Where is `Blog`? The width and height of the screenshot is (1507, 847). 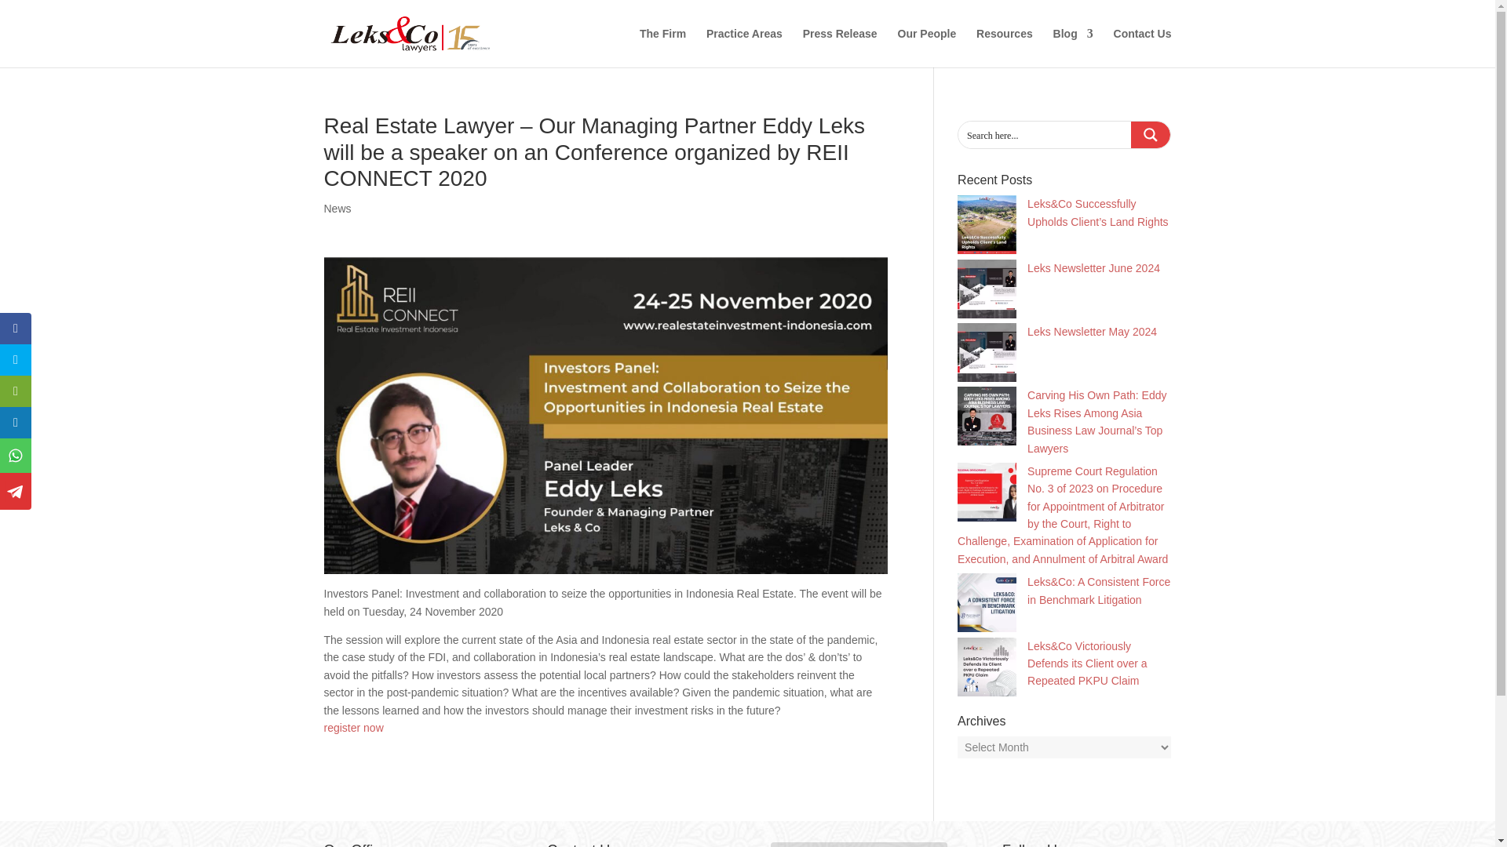 Blog is located at coordinates (1074, 47).